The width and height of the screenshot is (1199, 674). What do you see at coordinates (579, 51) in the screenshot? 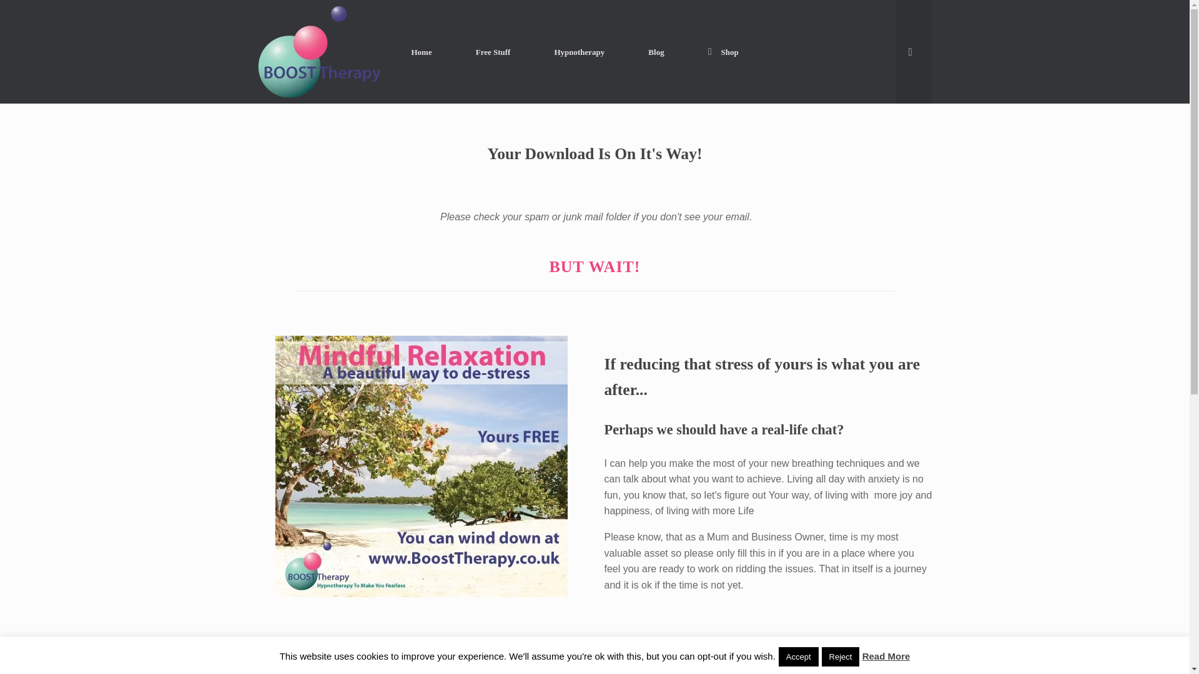
I see `Hypnotherapy` at bounding box center [579, 51].